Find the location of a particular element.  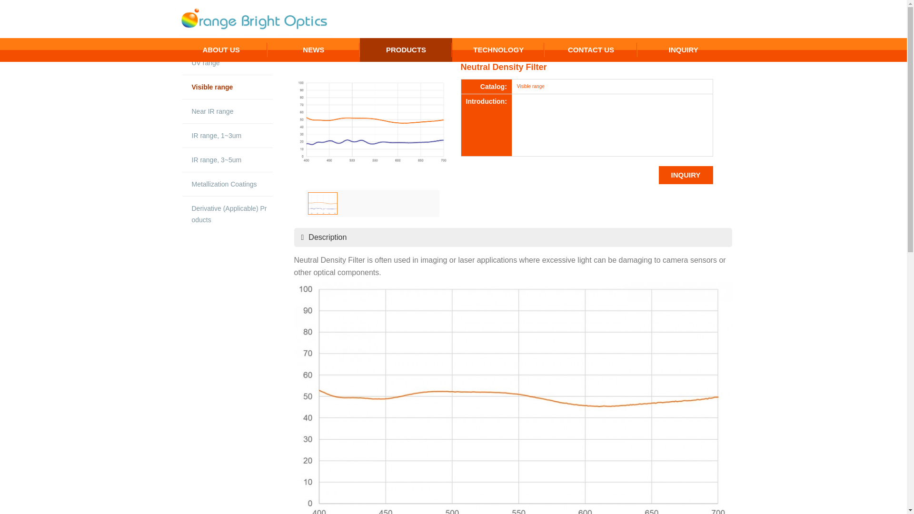

HOME is located at coordinates (591, 49).